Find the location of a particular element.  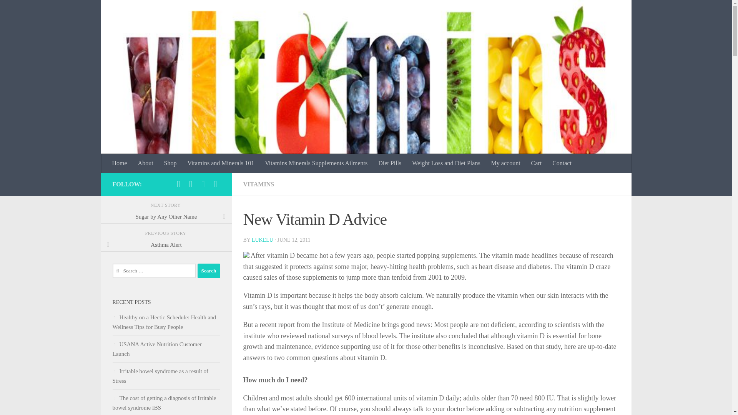

Follow us on Facebook is located at coordinates (178, 184).